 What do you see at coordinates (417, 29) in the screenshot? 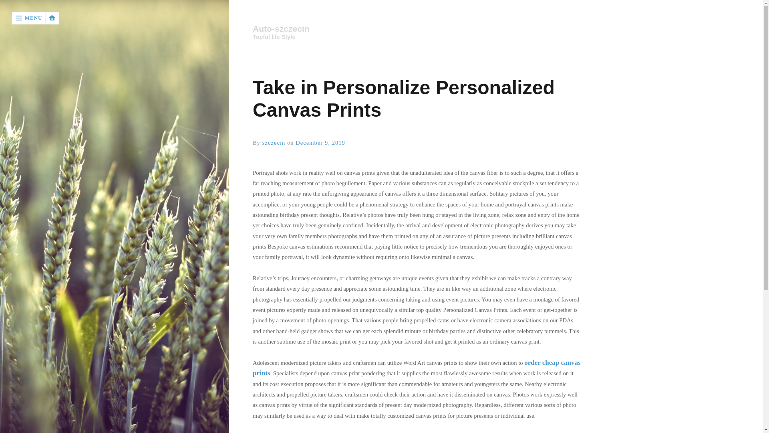
I see `Auto-szczecin` at bounding box center [417, 29].